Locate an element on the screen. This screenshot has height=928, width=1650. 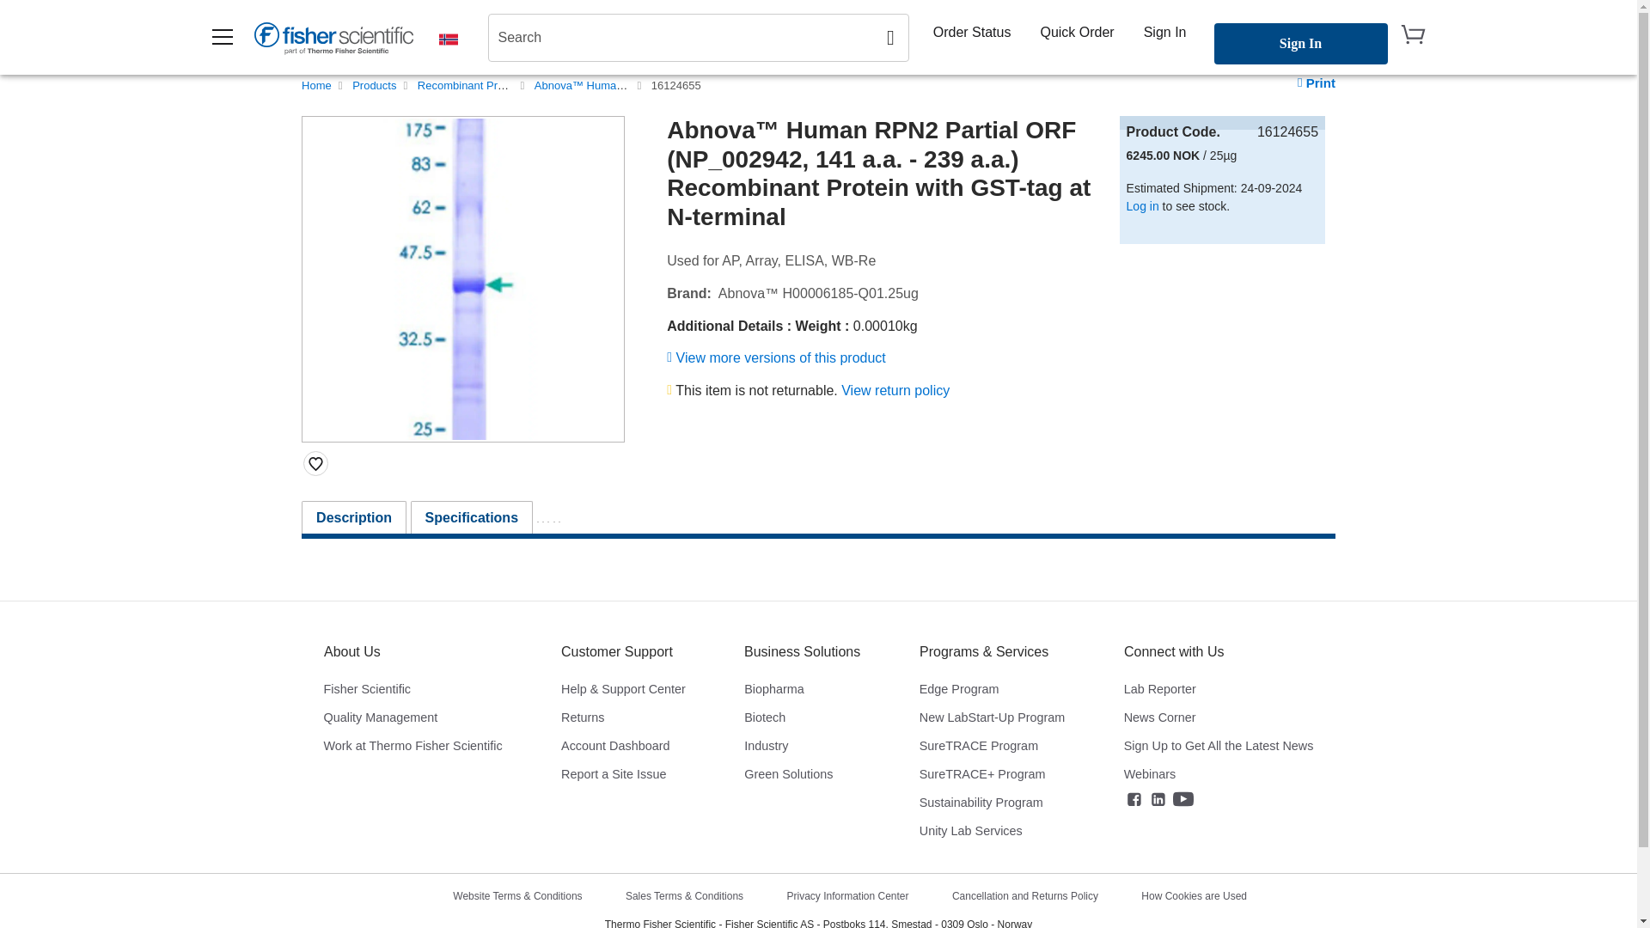
LinkedIn icon LinkedIn icon is located at coordinates (1158, 799).